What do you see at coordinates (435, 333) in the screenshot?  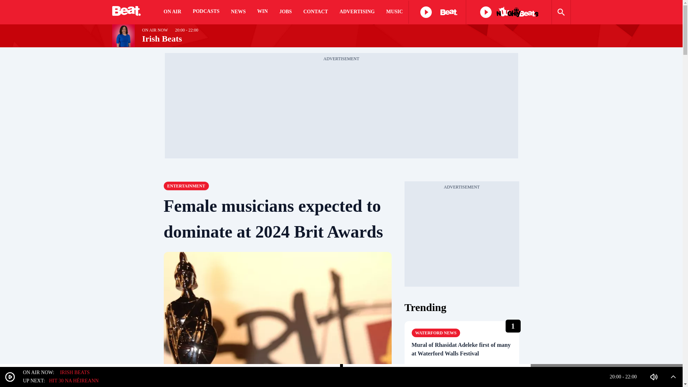 I see `Waterford News` at bounding box center [435, 333].